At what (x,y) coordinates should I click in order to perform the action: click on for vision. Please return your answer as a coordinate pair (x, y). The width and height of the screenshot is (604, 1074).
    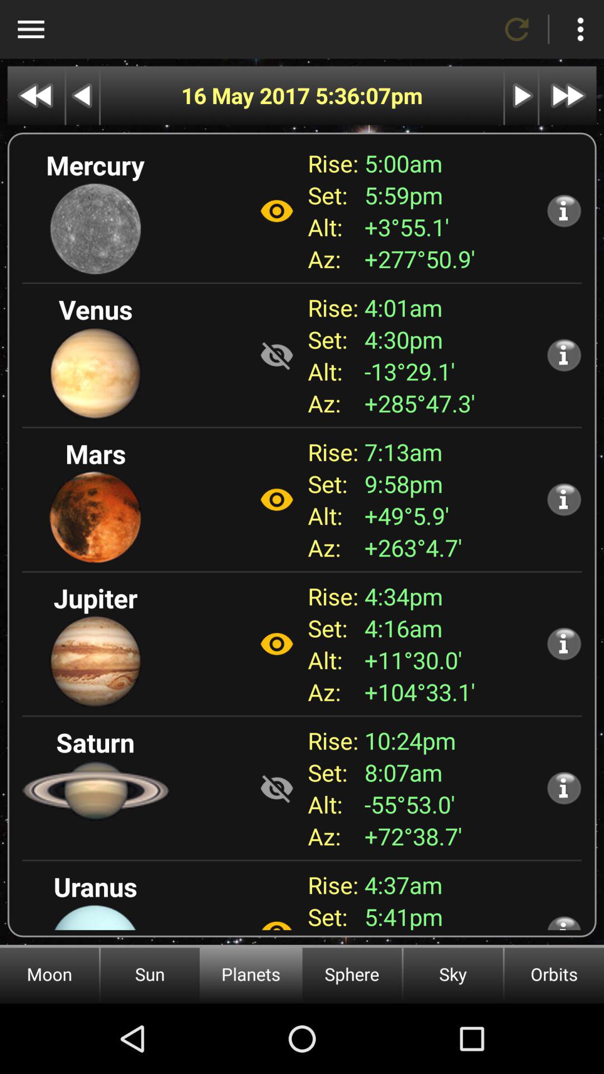
    Looking at the image, I should click on (277, 920).